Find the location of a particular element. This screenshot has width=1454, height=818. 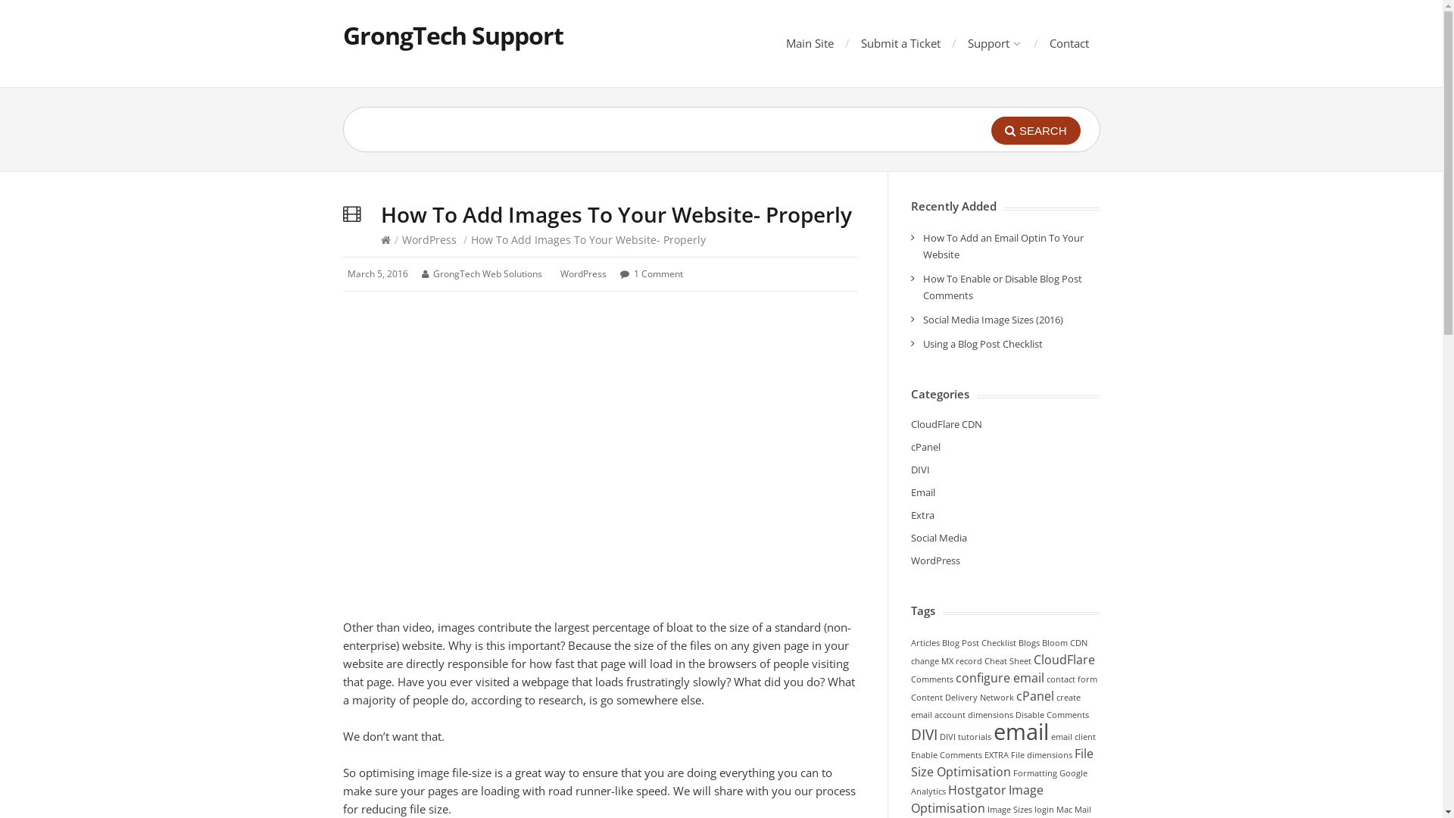

Using a Blog Post Checklist is located at coordinates (982, 344).